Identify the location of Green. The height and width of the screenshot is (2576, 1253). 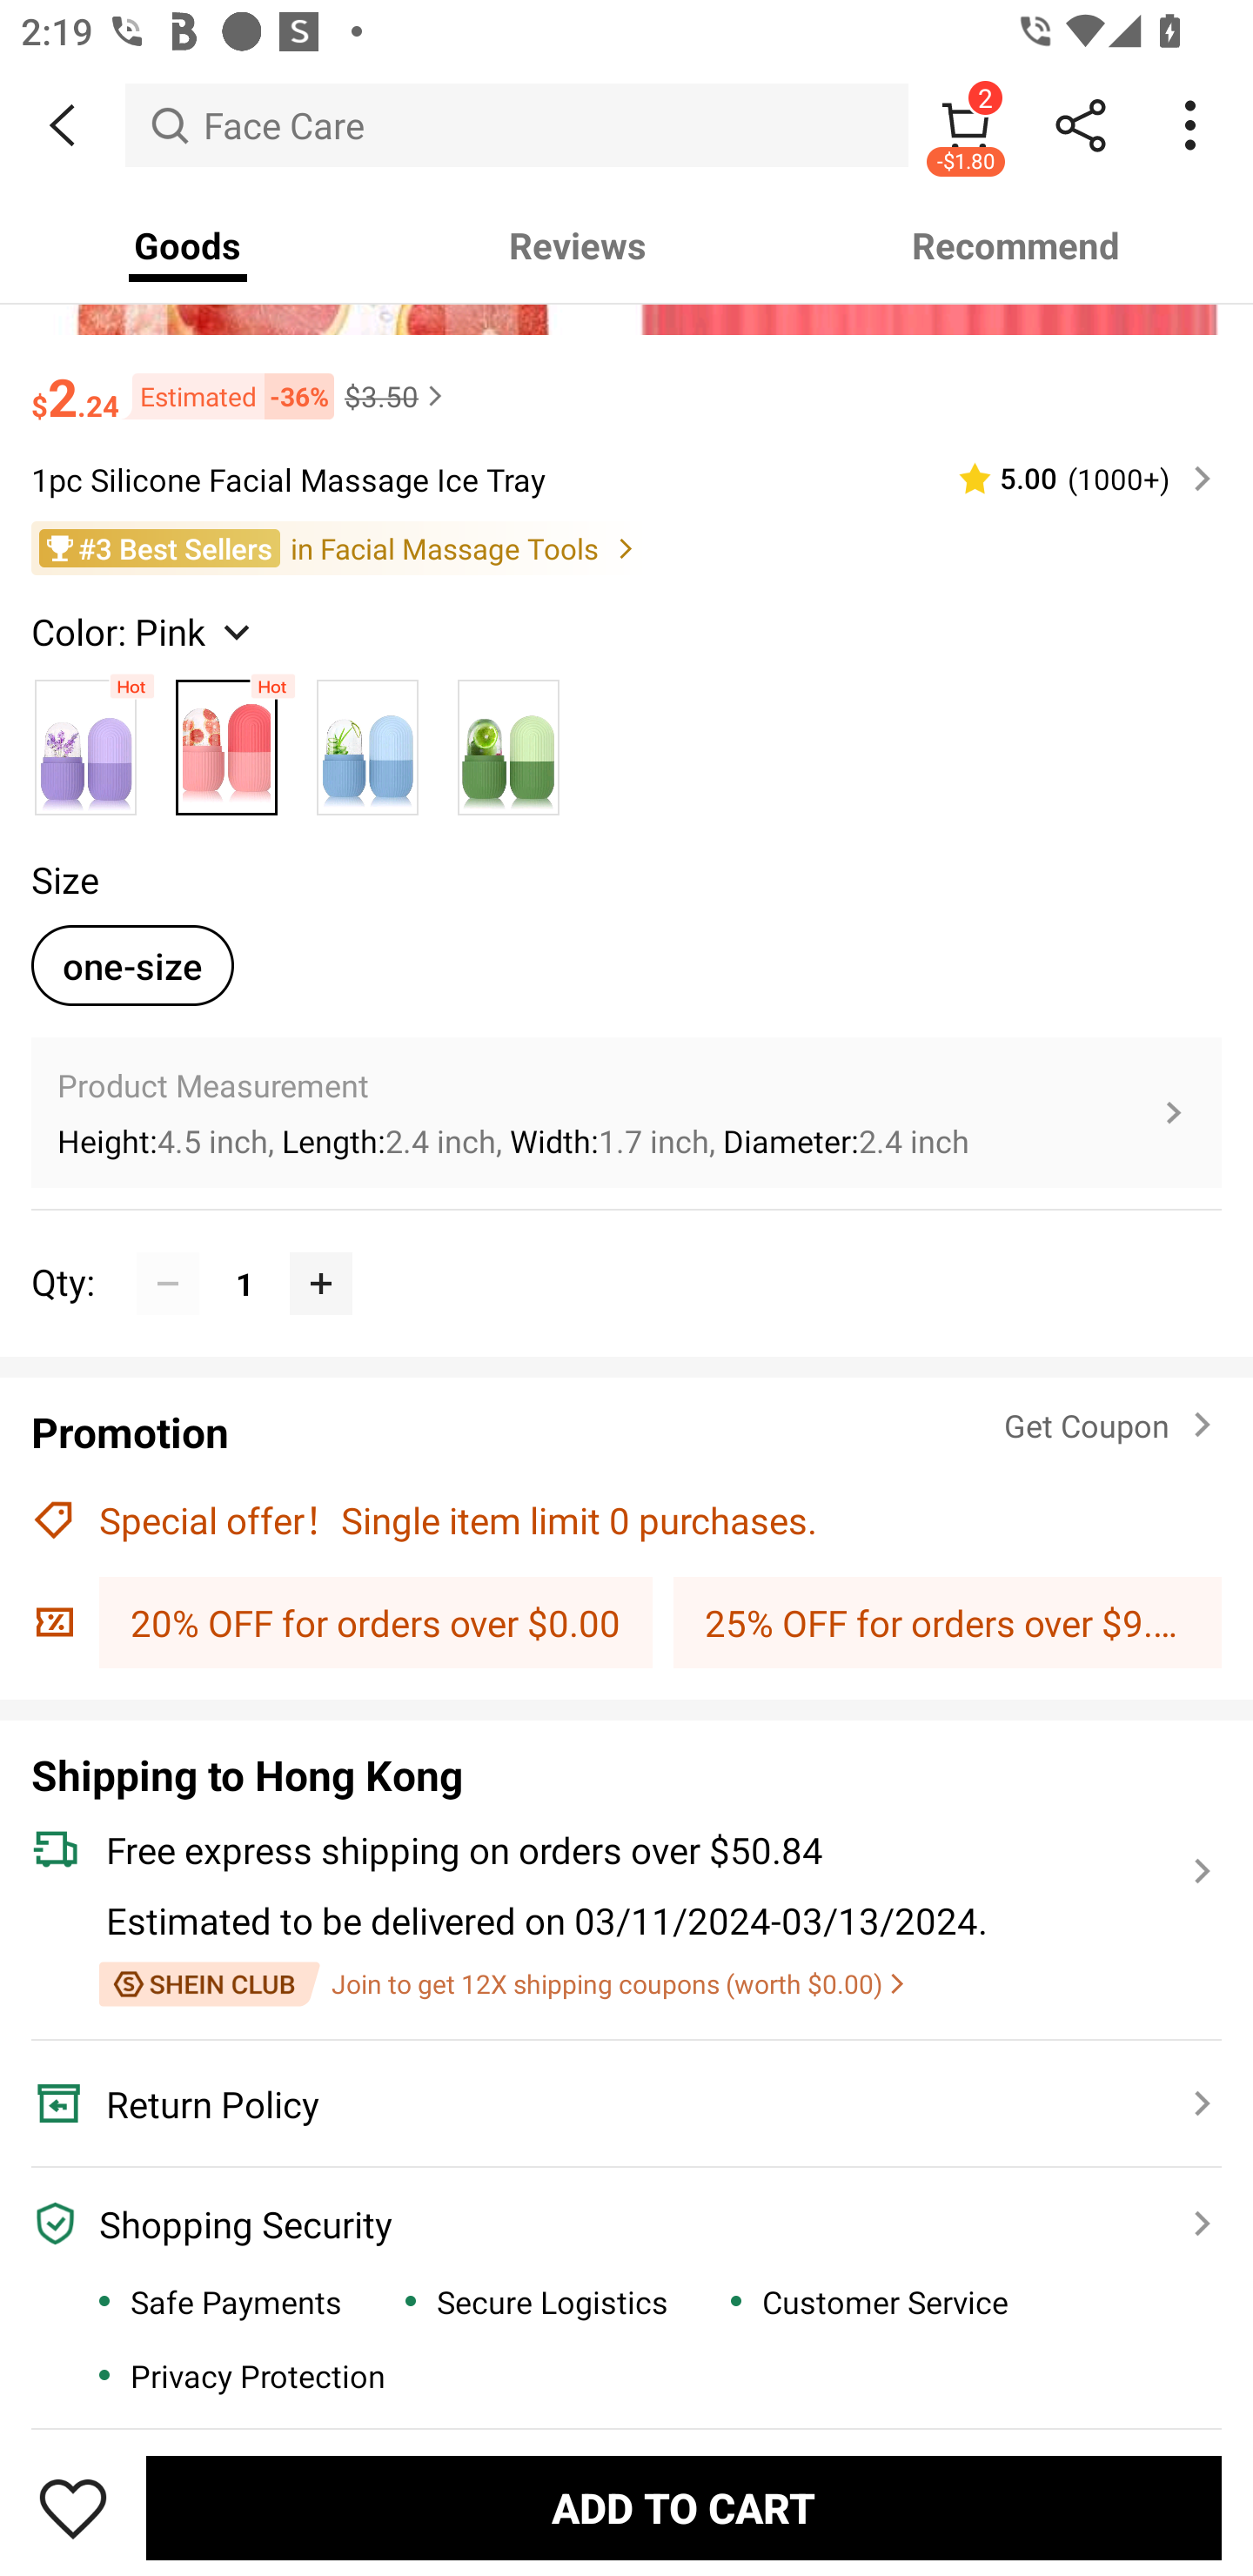
(508, 740).